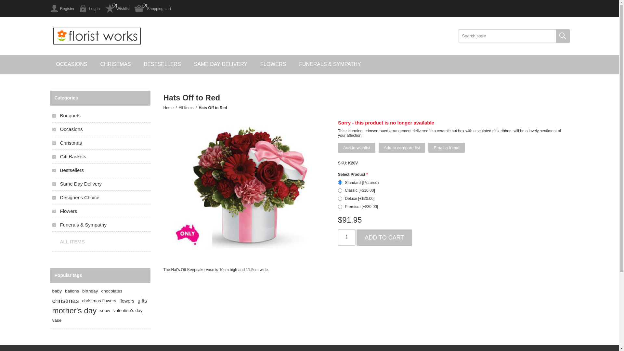 This screenshot has height=351, width=624. I want to click on flowers, so click(127, 301).